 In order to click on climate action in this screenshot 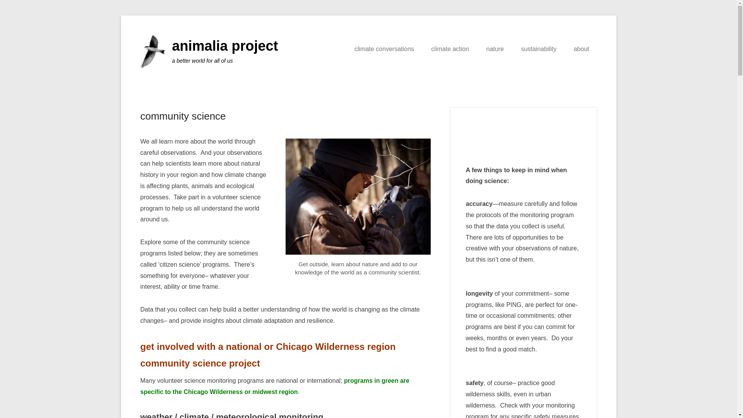, I will do `click(450, 49)`.